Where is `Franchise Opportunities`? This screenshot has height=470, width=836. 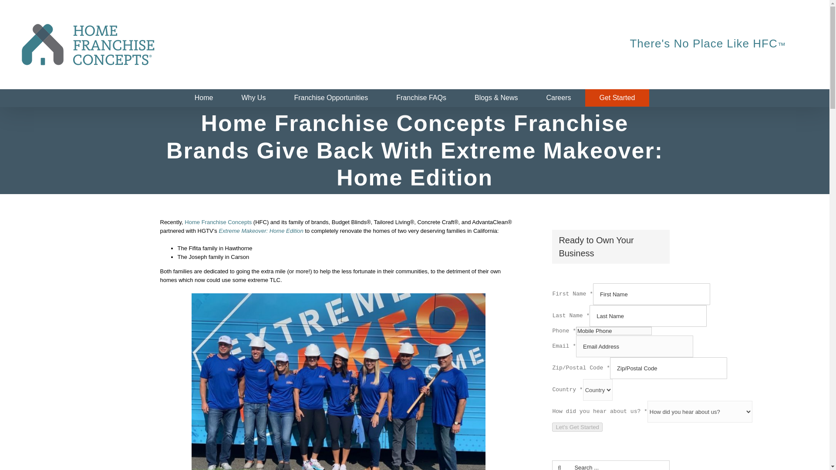 Franchise Opportunities is located at coordinates (331, 98).